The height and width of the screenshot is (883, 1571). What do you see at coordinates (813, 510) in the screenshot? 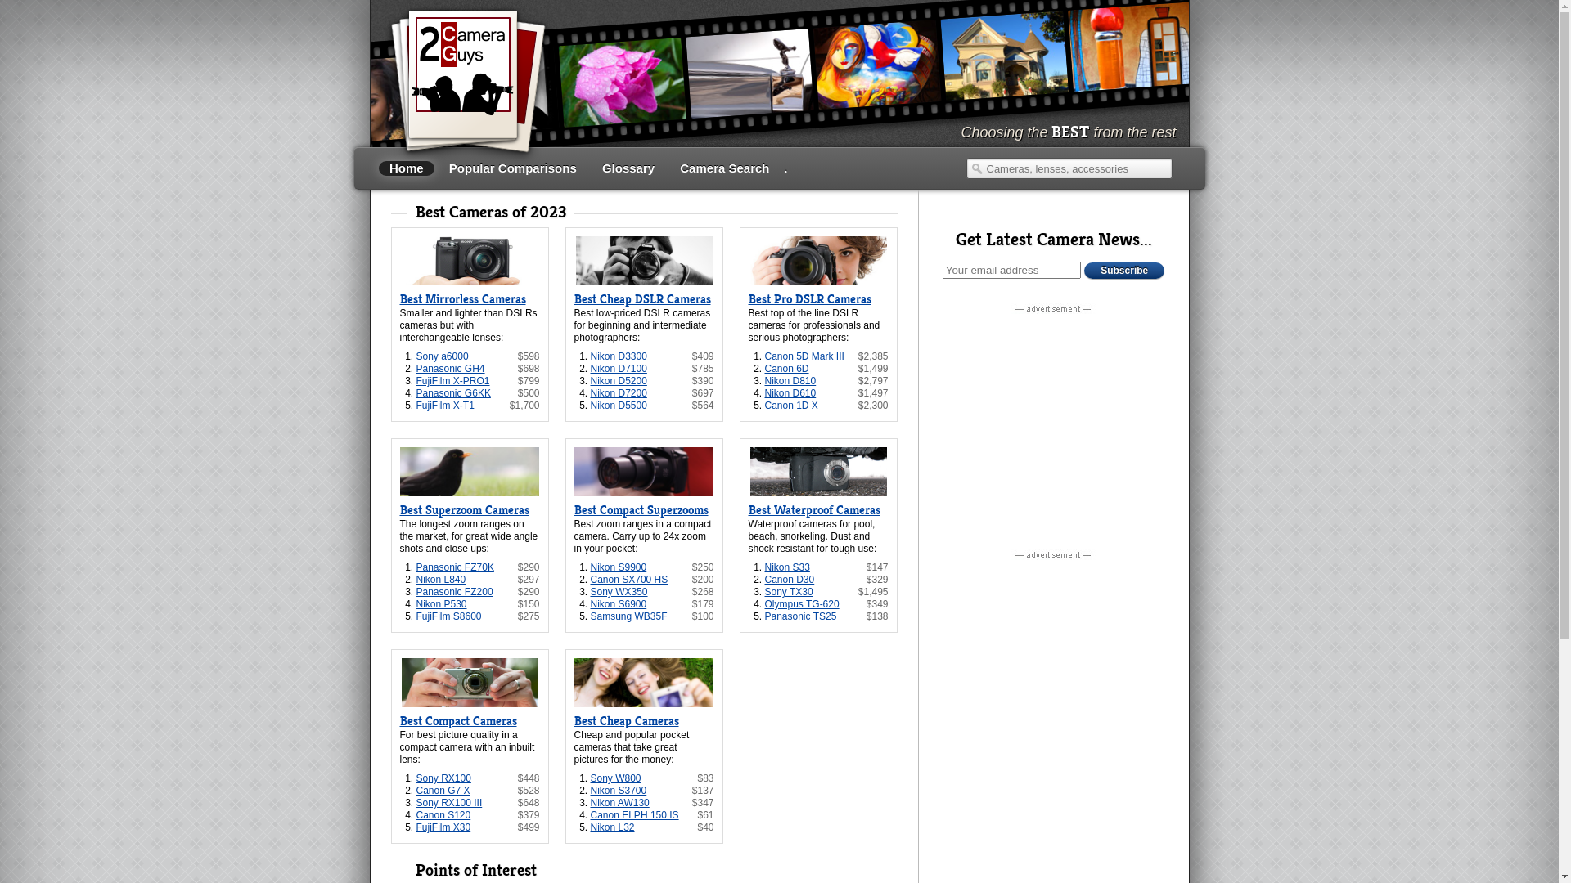
I see `Best Waterproof Cameras` at bounding box center [813, 510].